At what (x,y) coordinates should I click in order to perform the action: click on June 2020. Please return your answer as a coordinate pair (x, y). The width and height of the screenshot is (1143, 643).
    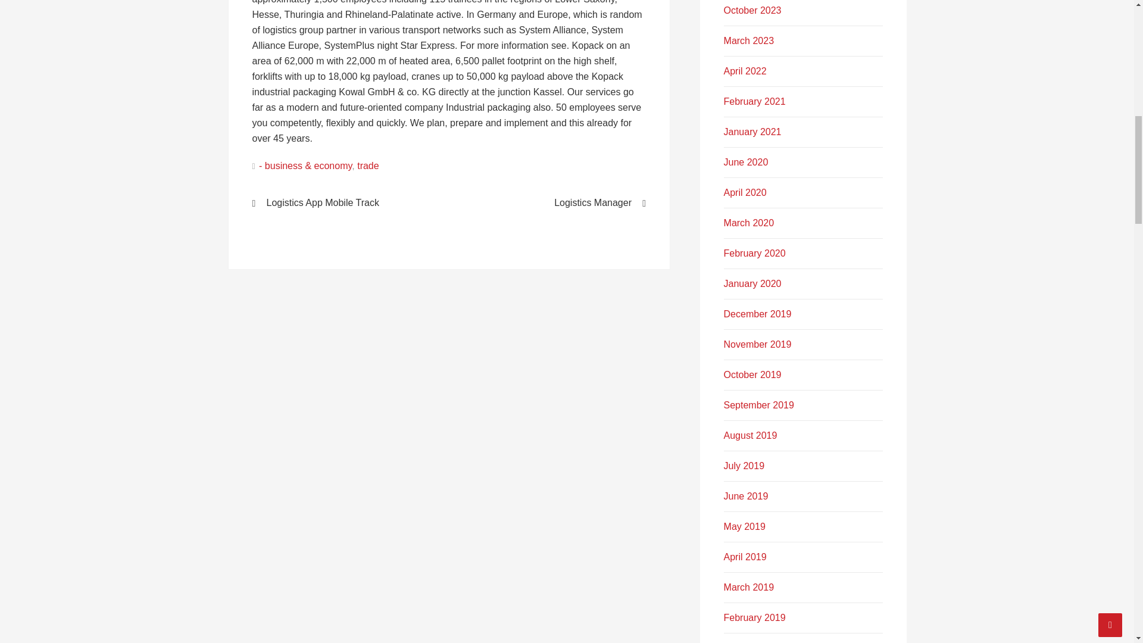
    Looking at the image, I should click on (745, 162).